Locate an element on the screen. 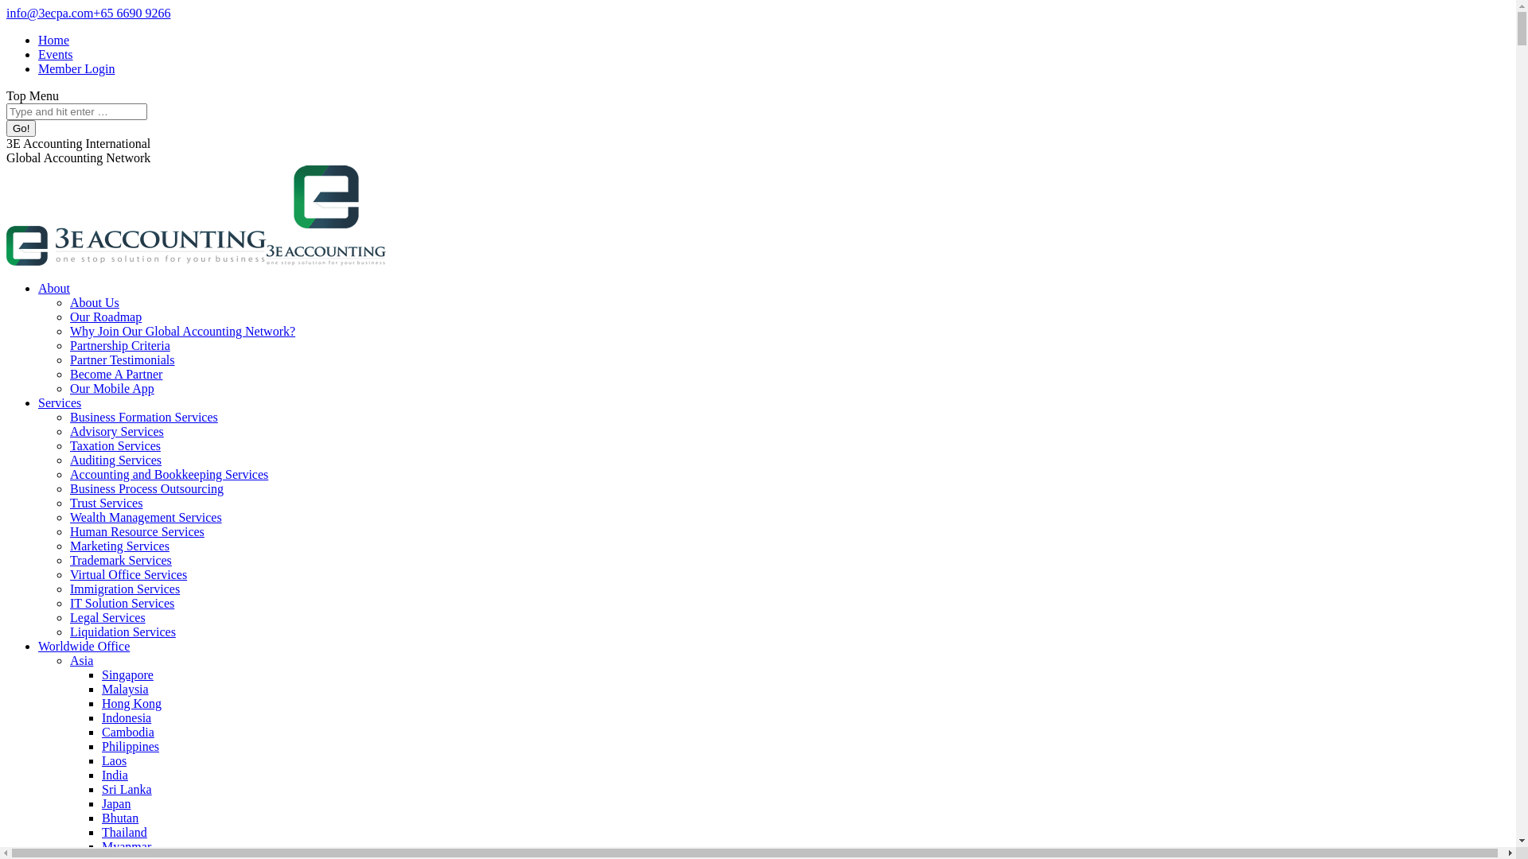  Taxation Services is located at coordinates (115, 445).